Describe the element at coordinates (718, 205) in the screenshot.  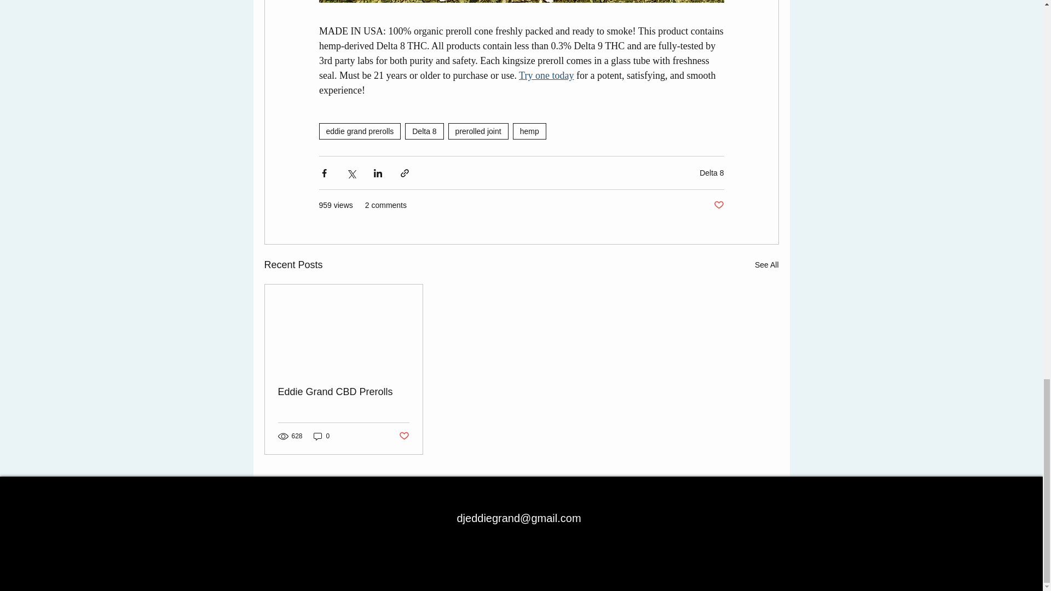
I see `Post not marked as liked` at that location.